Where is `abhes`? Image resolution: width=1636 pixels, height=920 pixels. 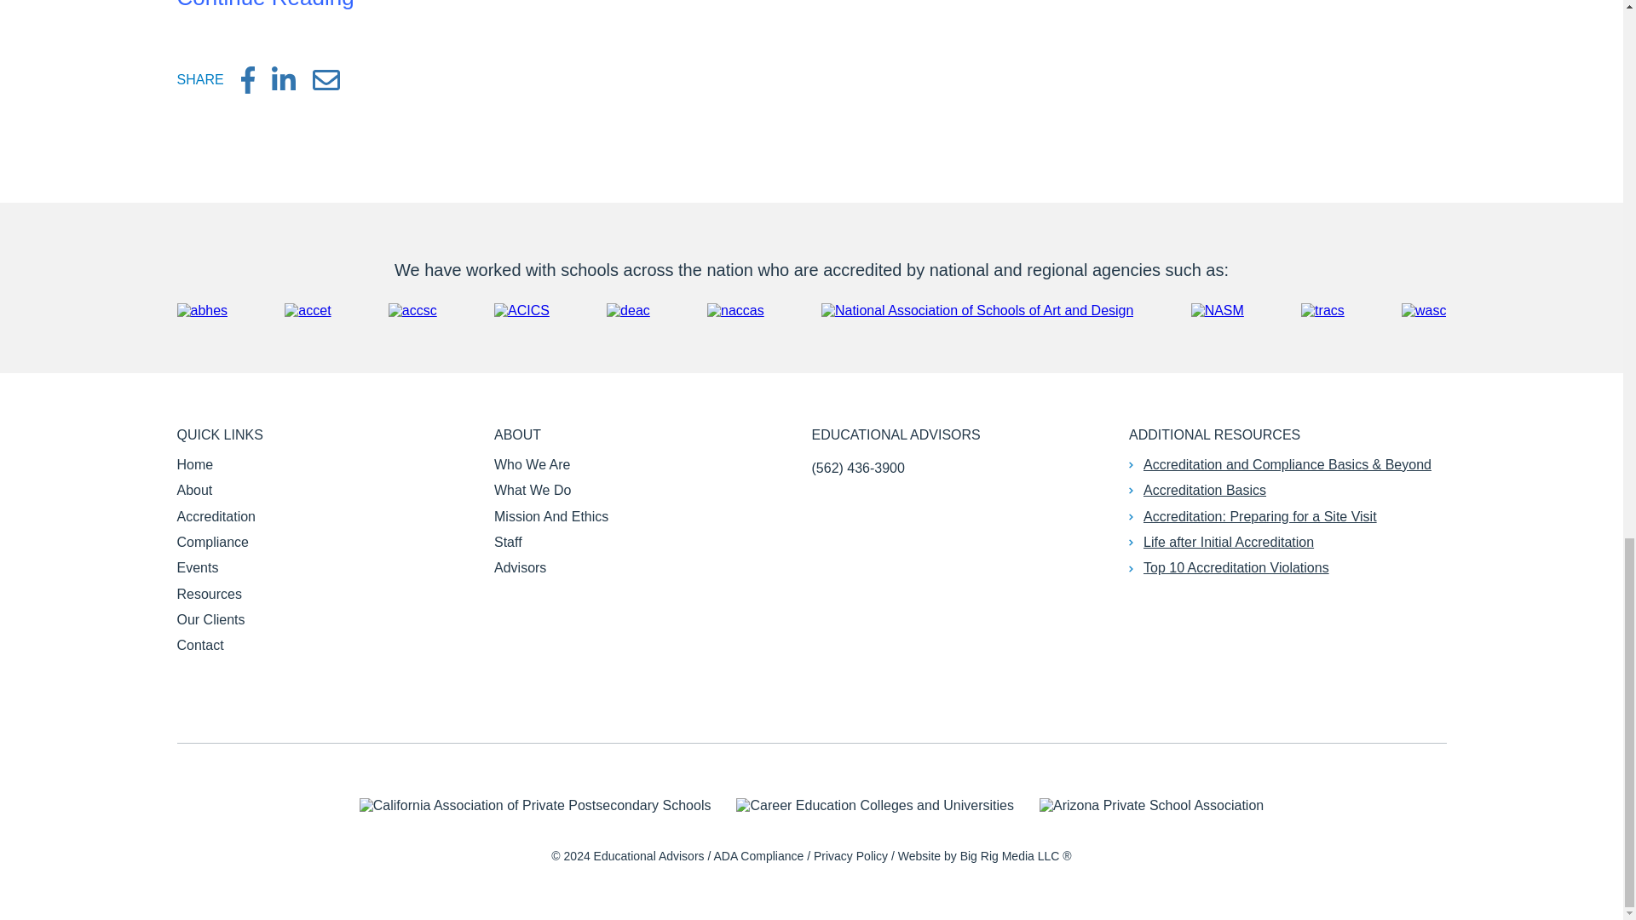
abhes is located at coordinates (203, 310).